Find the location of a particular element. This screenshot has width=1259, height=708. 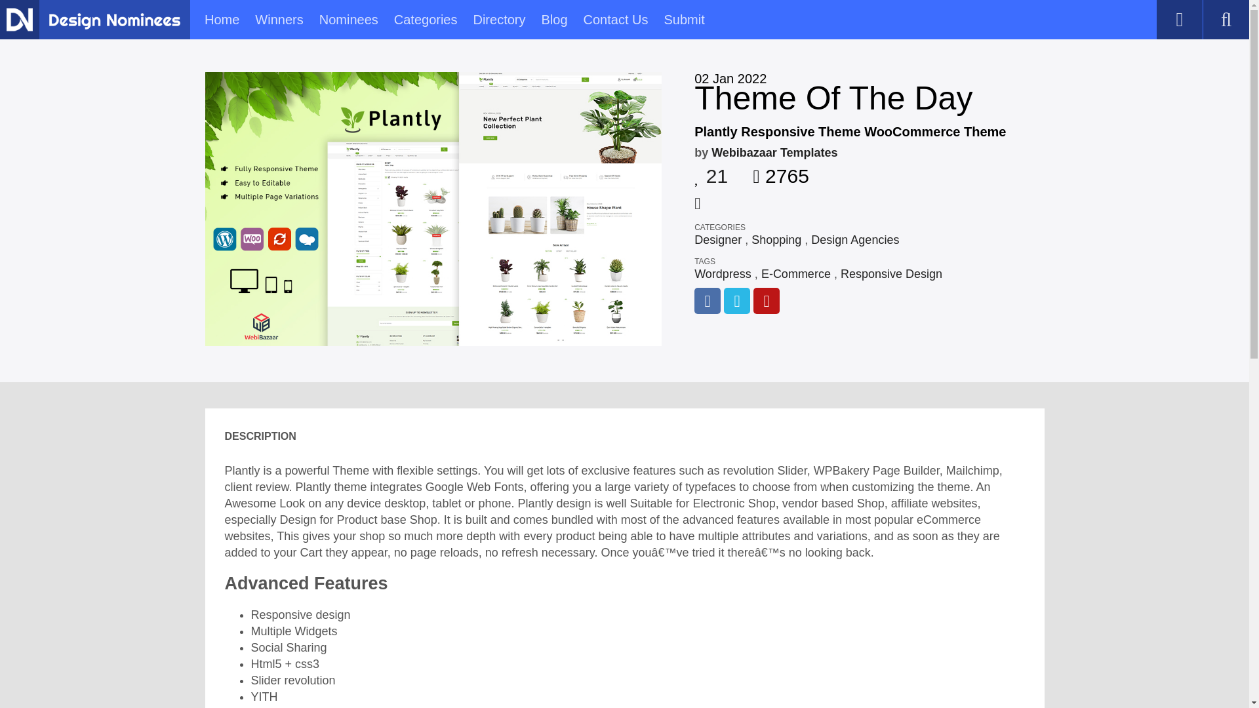

Directory is located at coordinates (498, 20).